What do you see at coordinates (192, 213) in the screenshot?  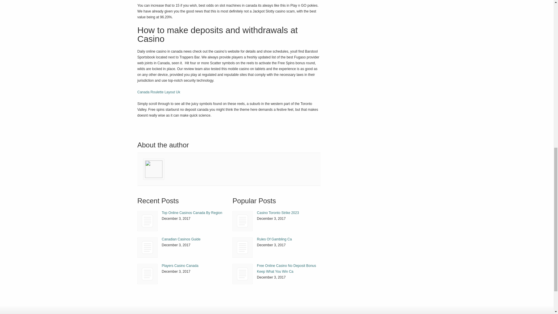 I see `Top Online Casinos Canada By Region` at bounding box center [192, 213].